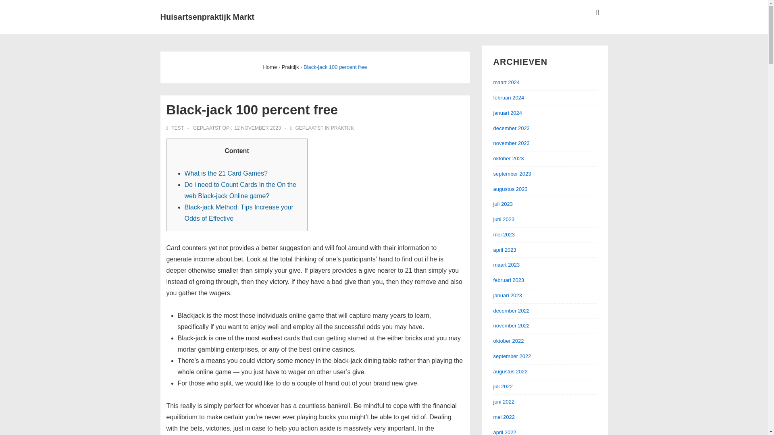 Image resolution: width=774 pixels, height=435 pixels. Describe the element at coordinates (511, 143) in the screenshot. I see `november 2023` at that location.